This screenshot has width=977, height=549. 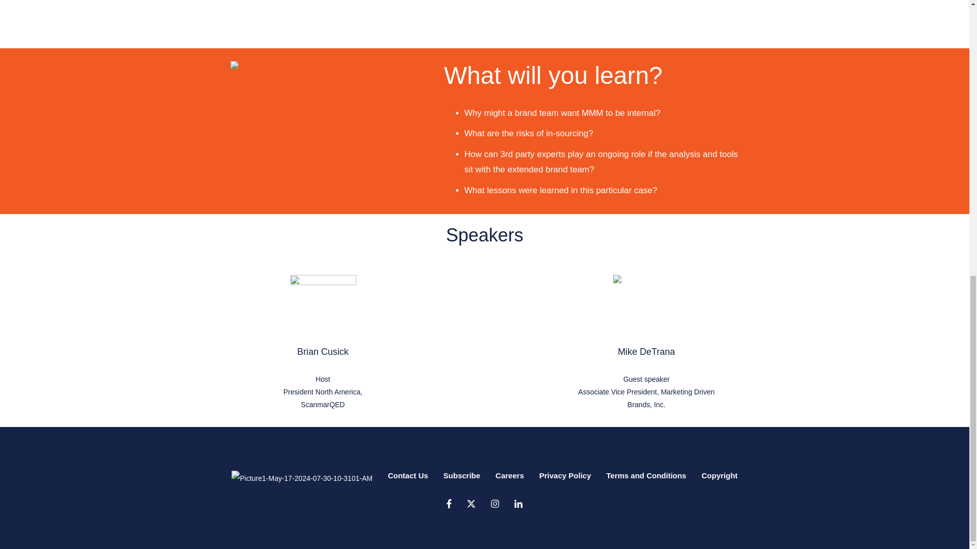 What do you see at coordinates (565, 476) in the screenshot?
I see `Privacy Policy` at bounding box center [565, 476].